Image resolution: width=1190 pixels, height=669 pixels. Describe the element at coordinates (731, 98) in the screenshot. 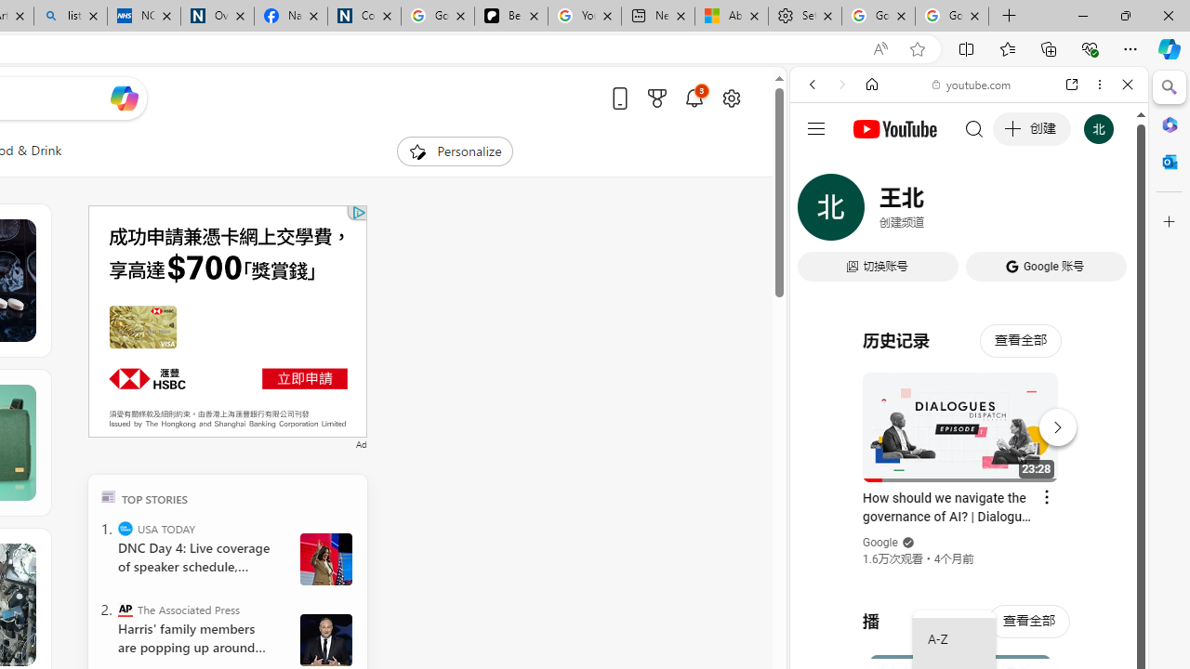

I see `Open settings` at that location.